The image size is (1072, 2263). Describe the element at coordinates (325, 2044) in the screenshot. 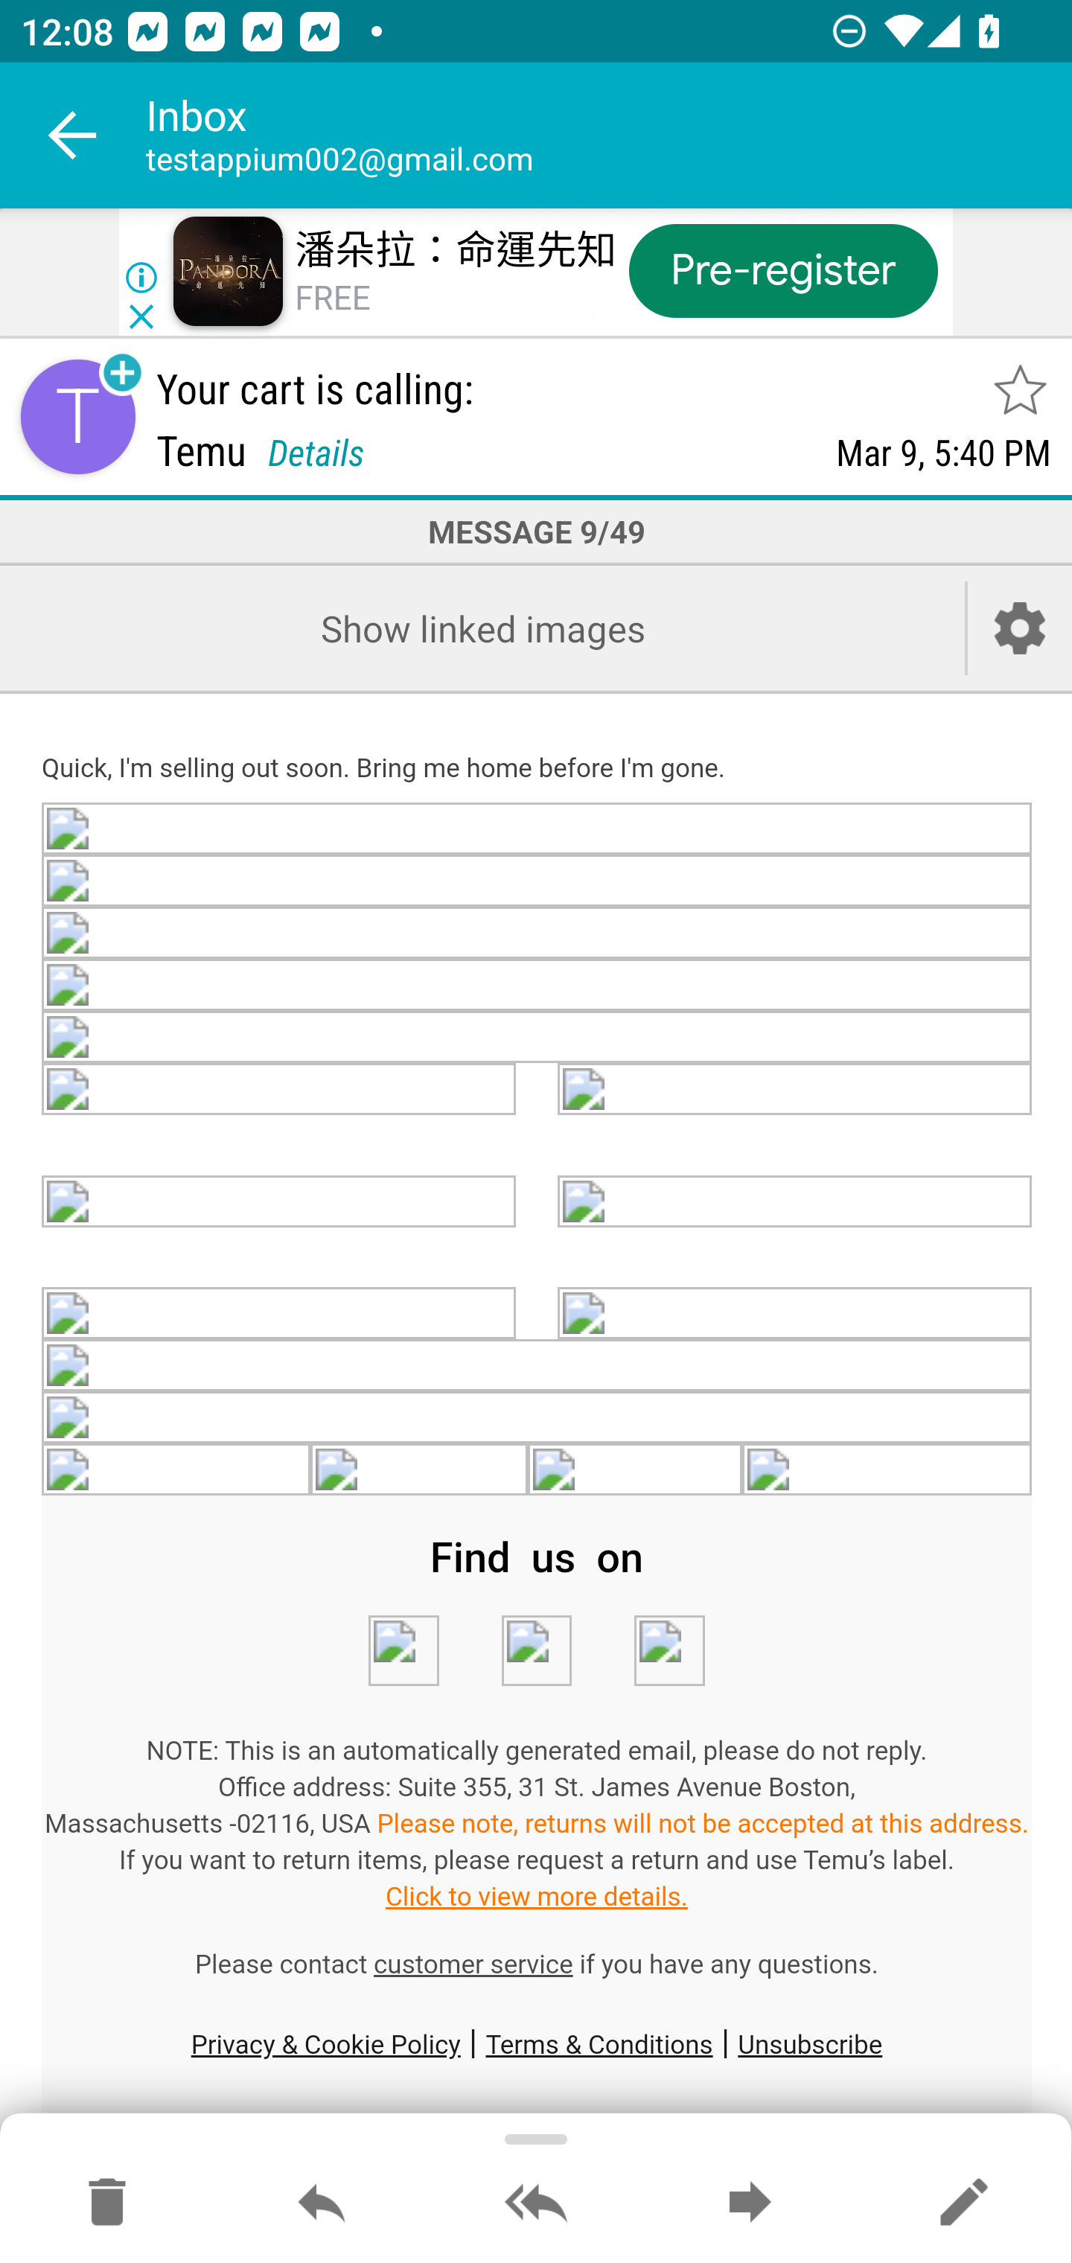

I see `Privacy & Cookie Policy` at that location.